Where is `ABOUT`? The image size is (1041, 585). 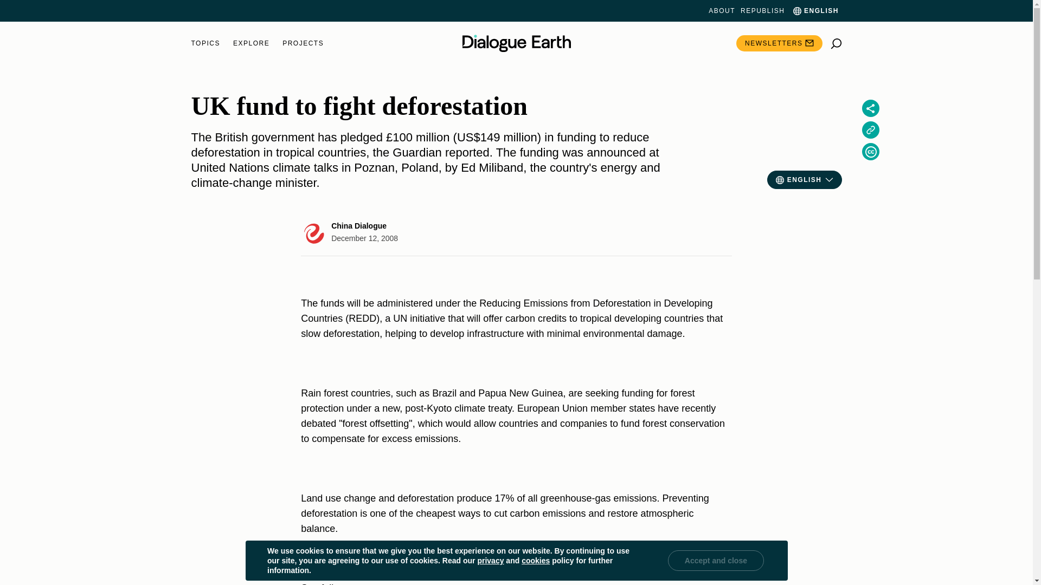
ABOUT is located at coordinates (722, 11).